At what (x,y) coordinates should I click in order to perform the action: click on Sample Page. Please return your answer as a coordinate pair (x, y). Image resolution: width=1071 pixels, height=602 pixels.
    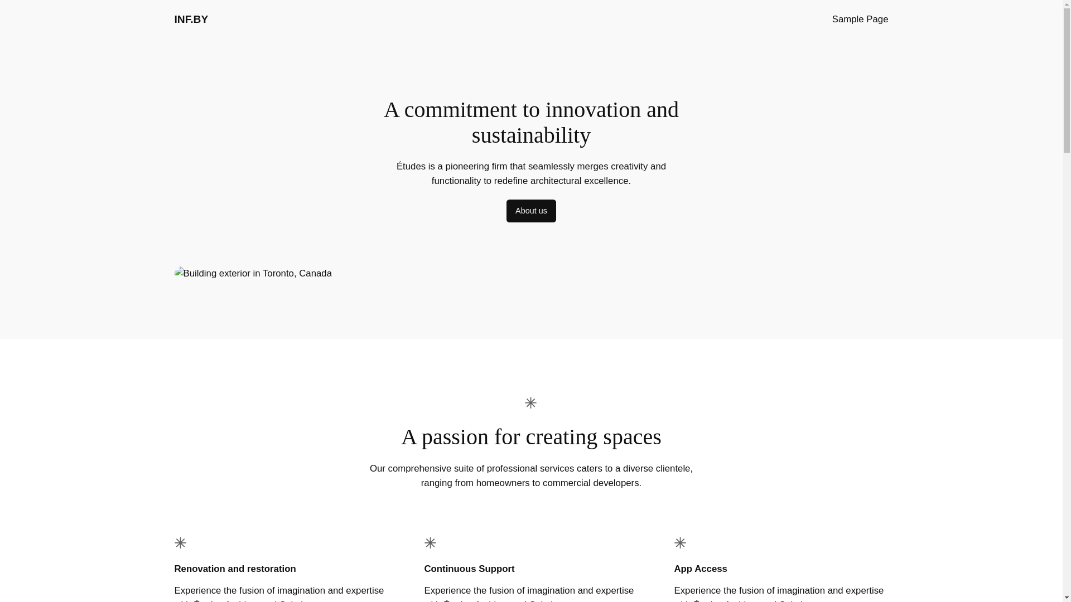
    Looking at the image, I should click on (860, 20).